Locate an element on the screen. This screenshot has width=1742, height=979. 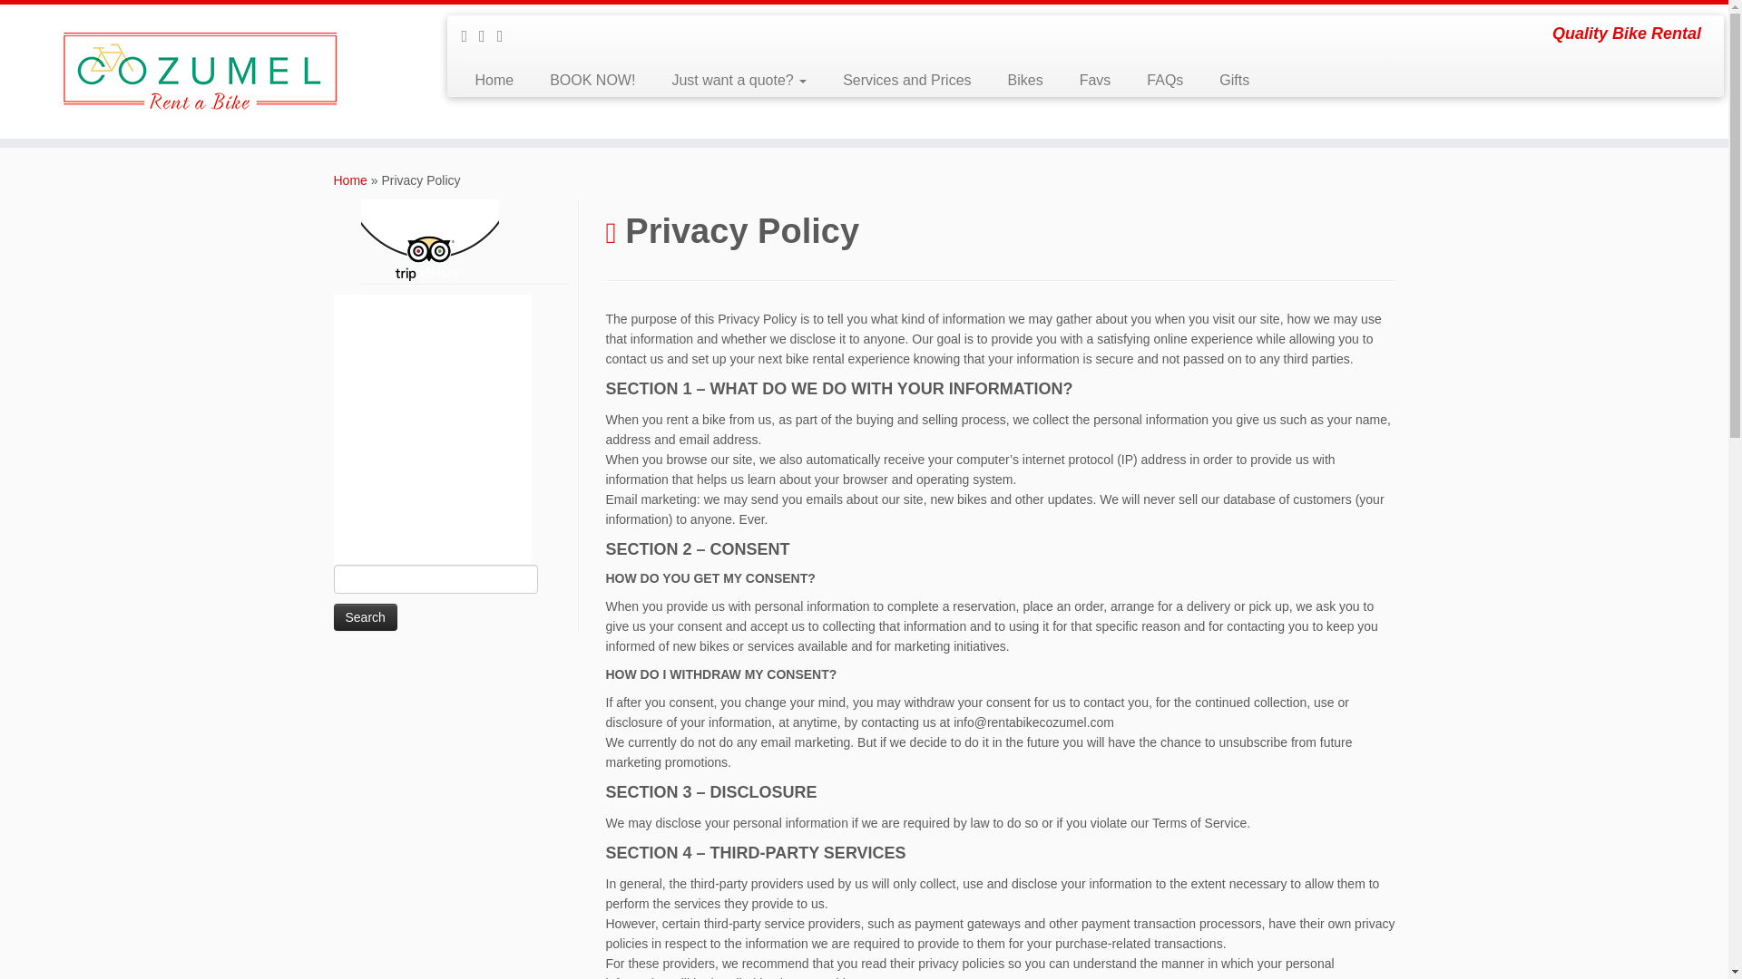
Favs is located at coordinates (1094, 80).